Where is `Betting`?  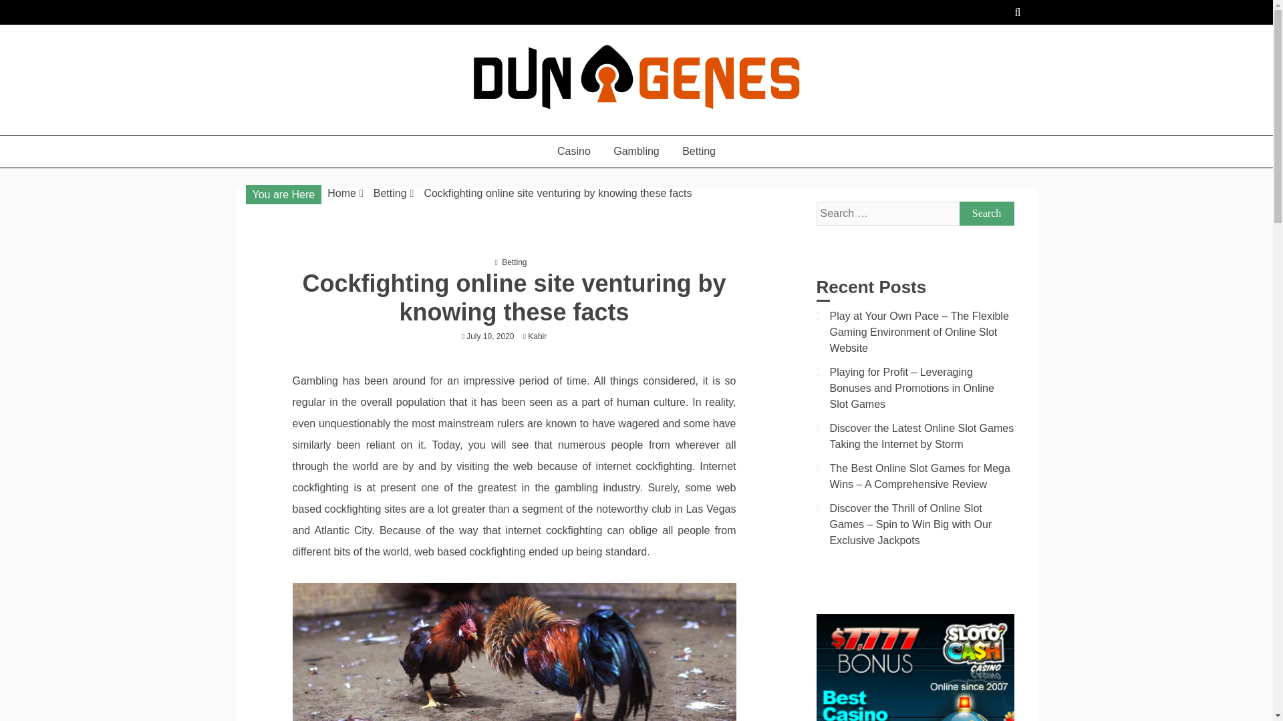 Betting is located at coordinates (390, 193).